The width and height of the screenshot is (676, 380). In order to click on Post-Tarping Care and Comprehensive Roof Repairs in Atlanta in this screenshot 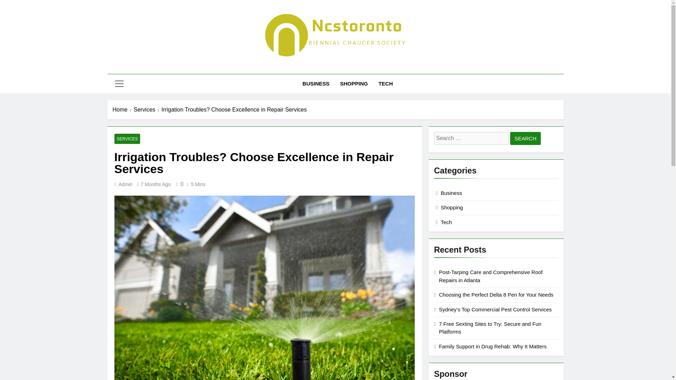, I will do `click(491, 276)`.